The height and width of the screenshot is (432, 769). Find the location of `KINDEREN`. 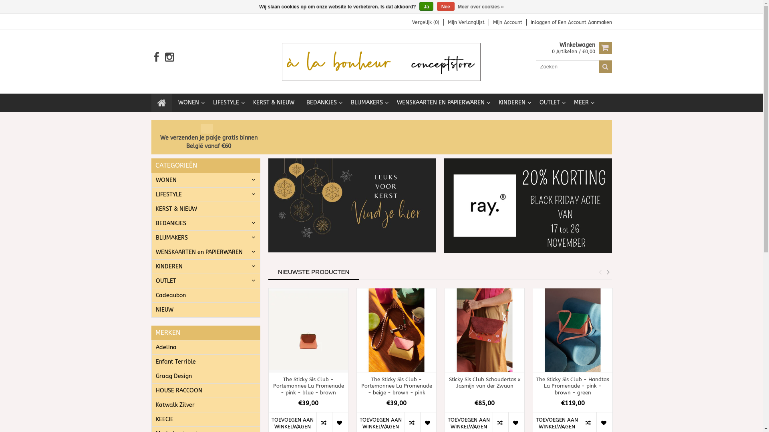

KINDEREN is located at coordinates (513, 103).